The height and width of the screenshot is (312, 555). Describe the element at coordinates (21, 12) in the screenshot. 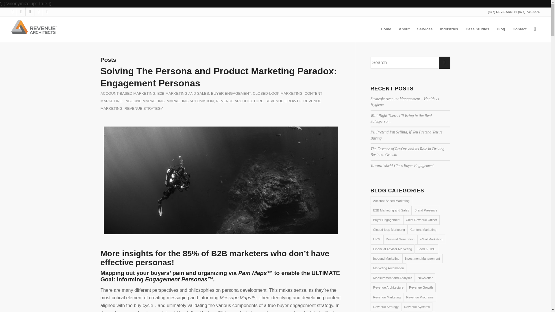

I see `Facebook` at that location.